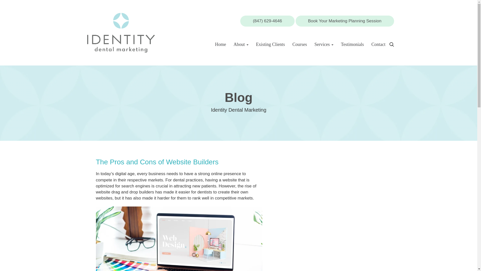  I want to click on Book Your Marketing Planning Session, so click(345, 21).